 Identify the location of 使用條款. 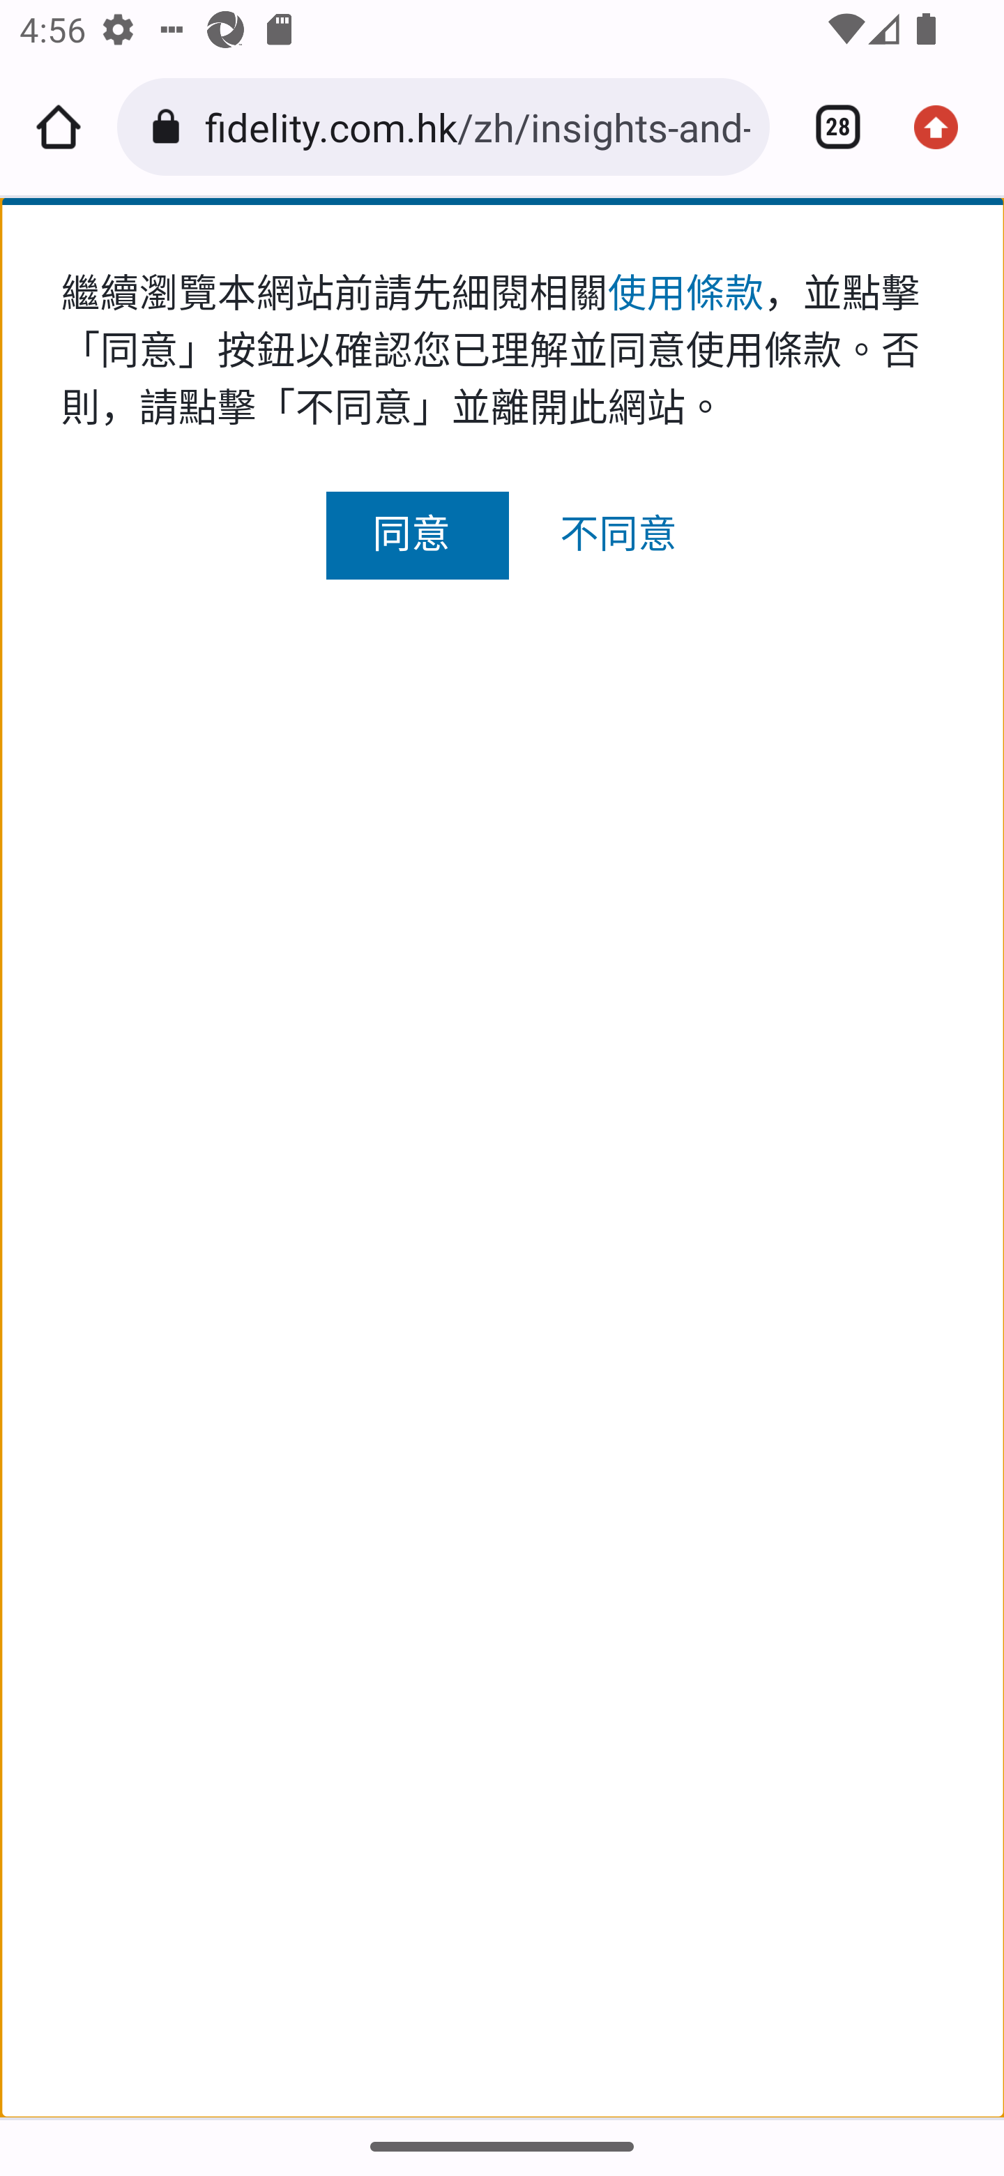
(685, 293).